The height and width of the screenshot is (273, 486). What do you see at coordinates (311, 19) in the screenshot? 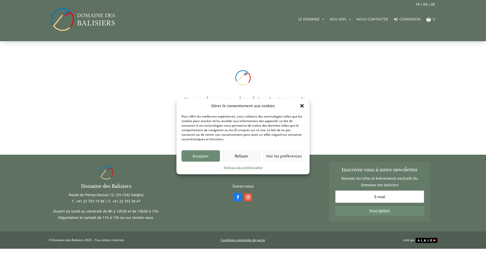
I see `LE DOMAINE` at bounding box center [311, 19].